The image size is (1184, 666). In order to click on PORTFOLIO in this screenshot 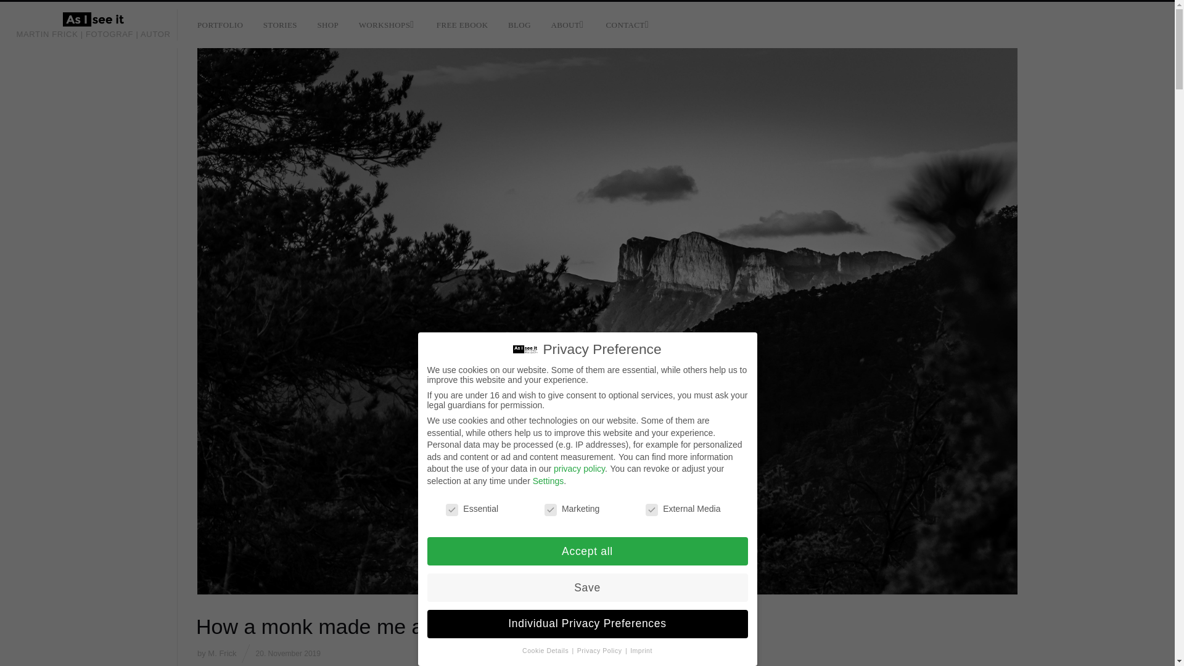, I will do `click(220, 25)`.